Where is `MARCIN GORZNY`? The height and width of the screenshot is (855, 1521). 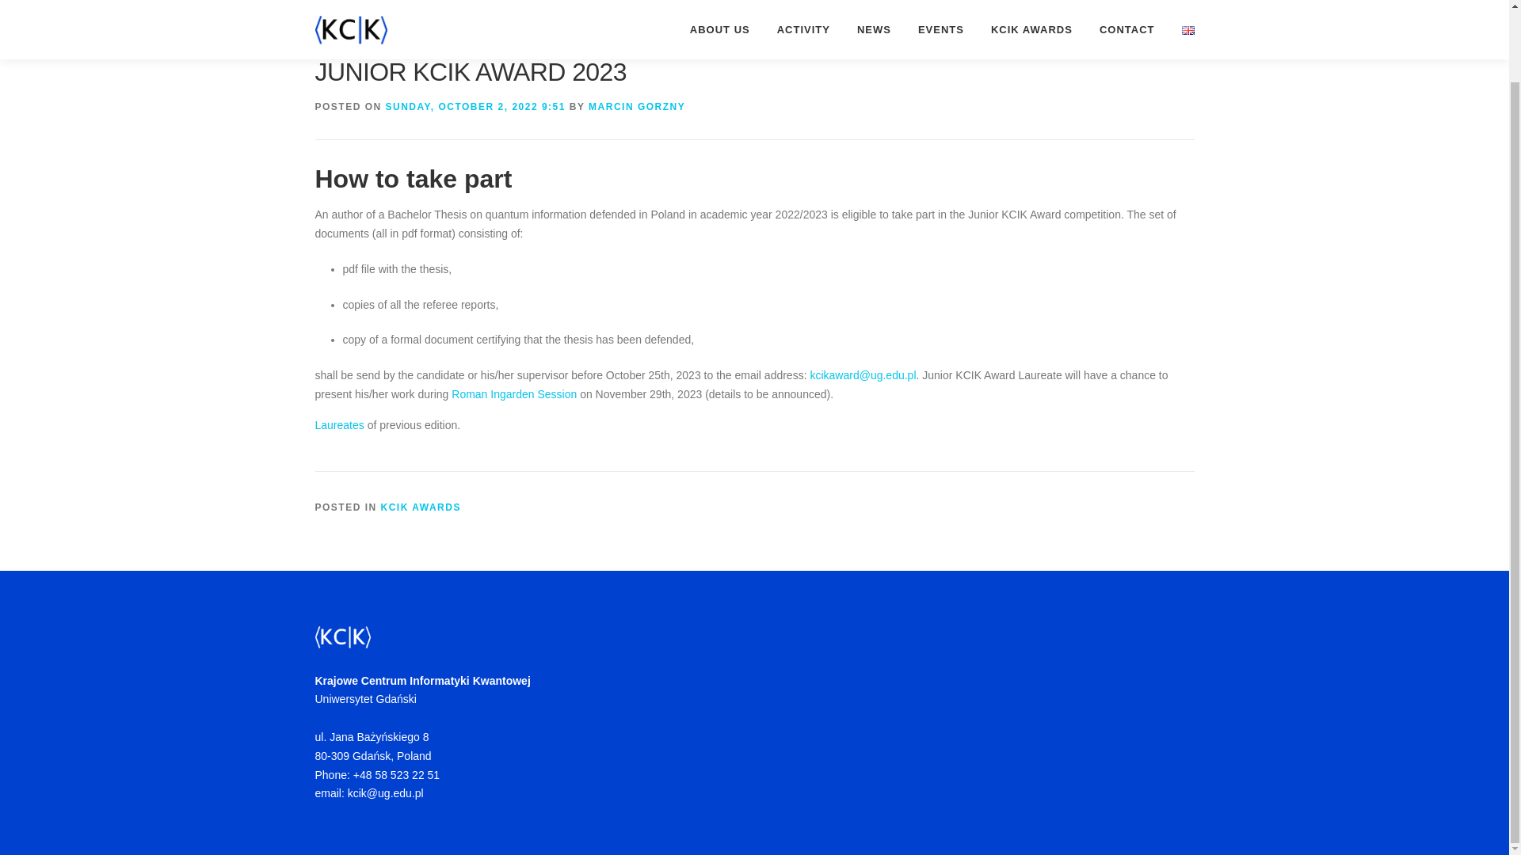 MARCIN GORZNY is located at coordinates (637, 106).